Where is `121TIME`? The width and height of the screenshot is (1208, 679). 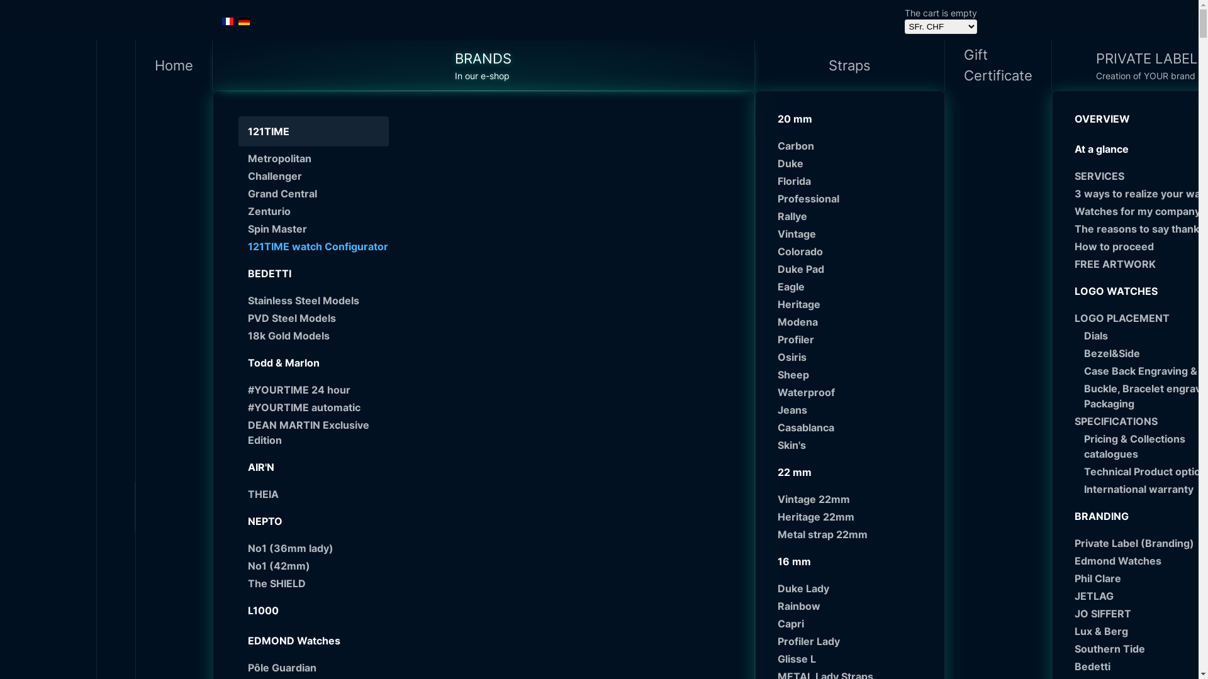
121TIME is located at coordinates (313, 131).